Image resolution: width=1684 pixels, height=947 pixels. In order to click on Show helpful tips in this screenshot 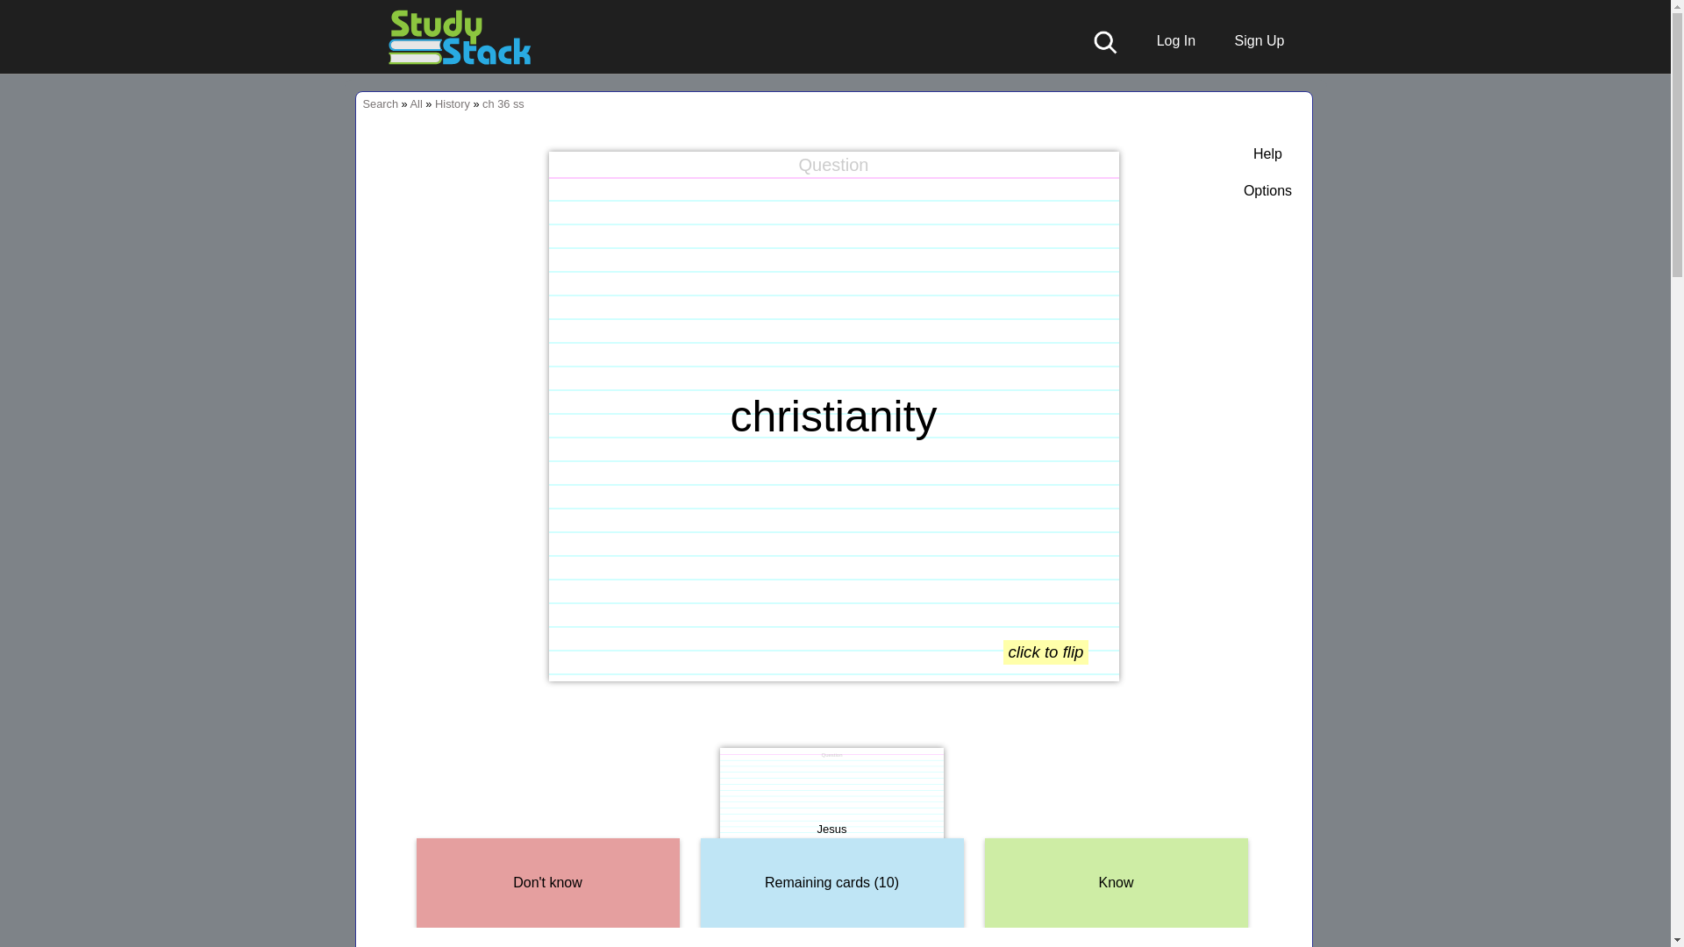, I will do `click(1267, 154)`.